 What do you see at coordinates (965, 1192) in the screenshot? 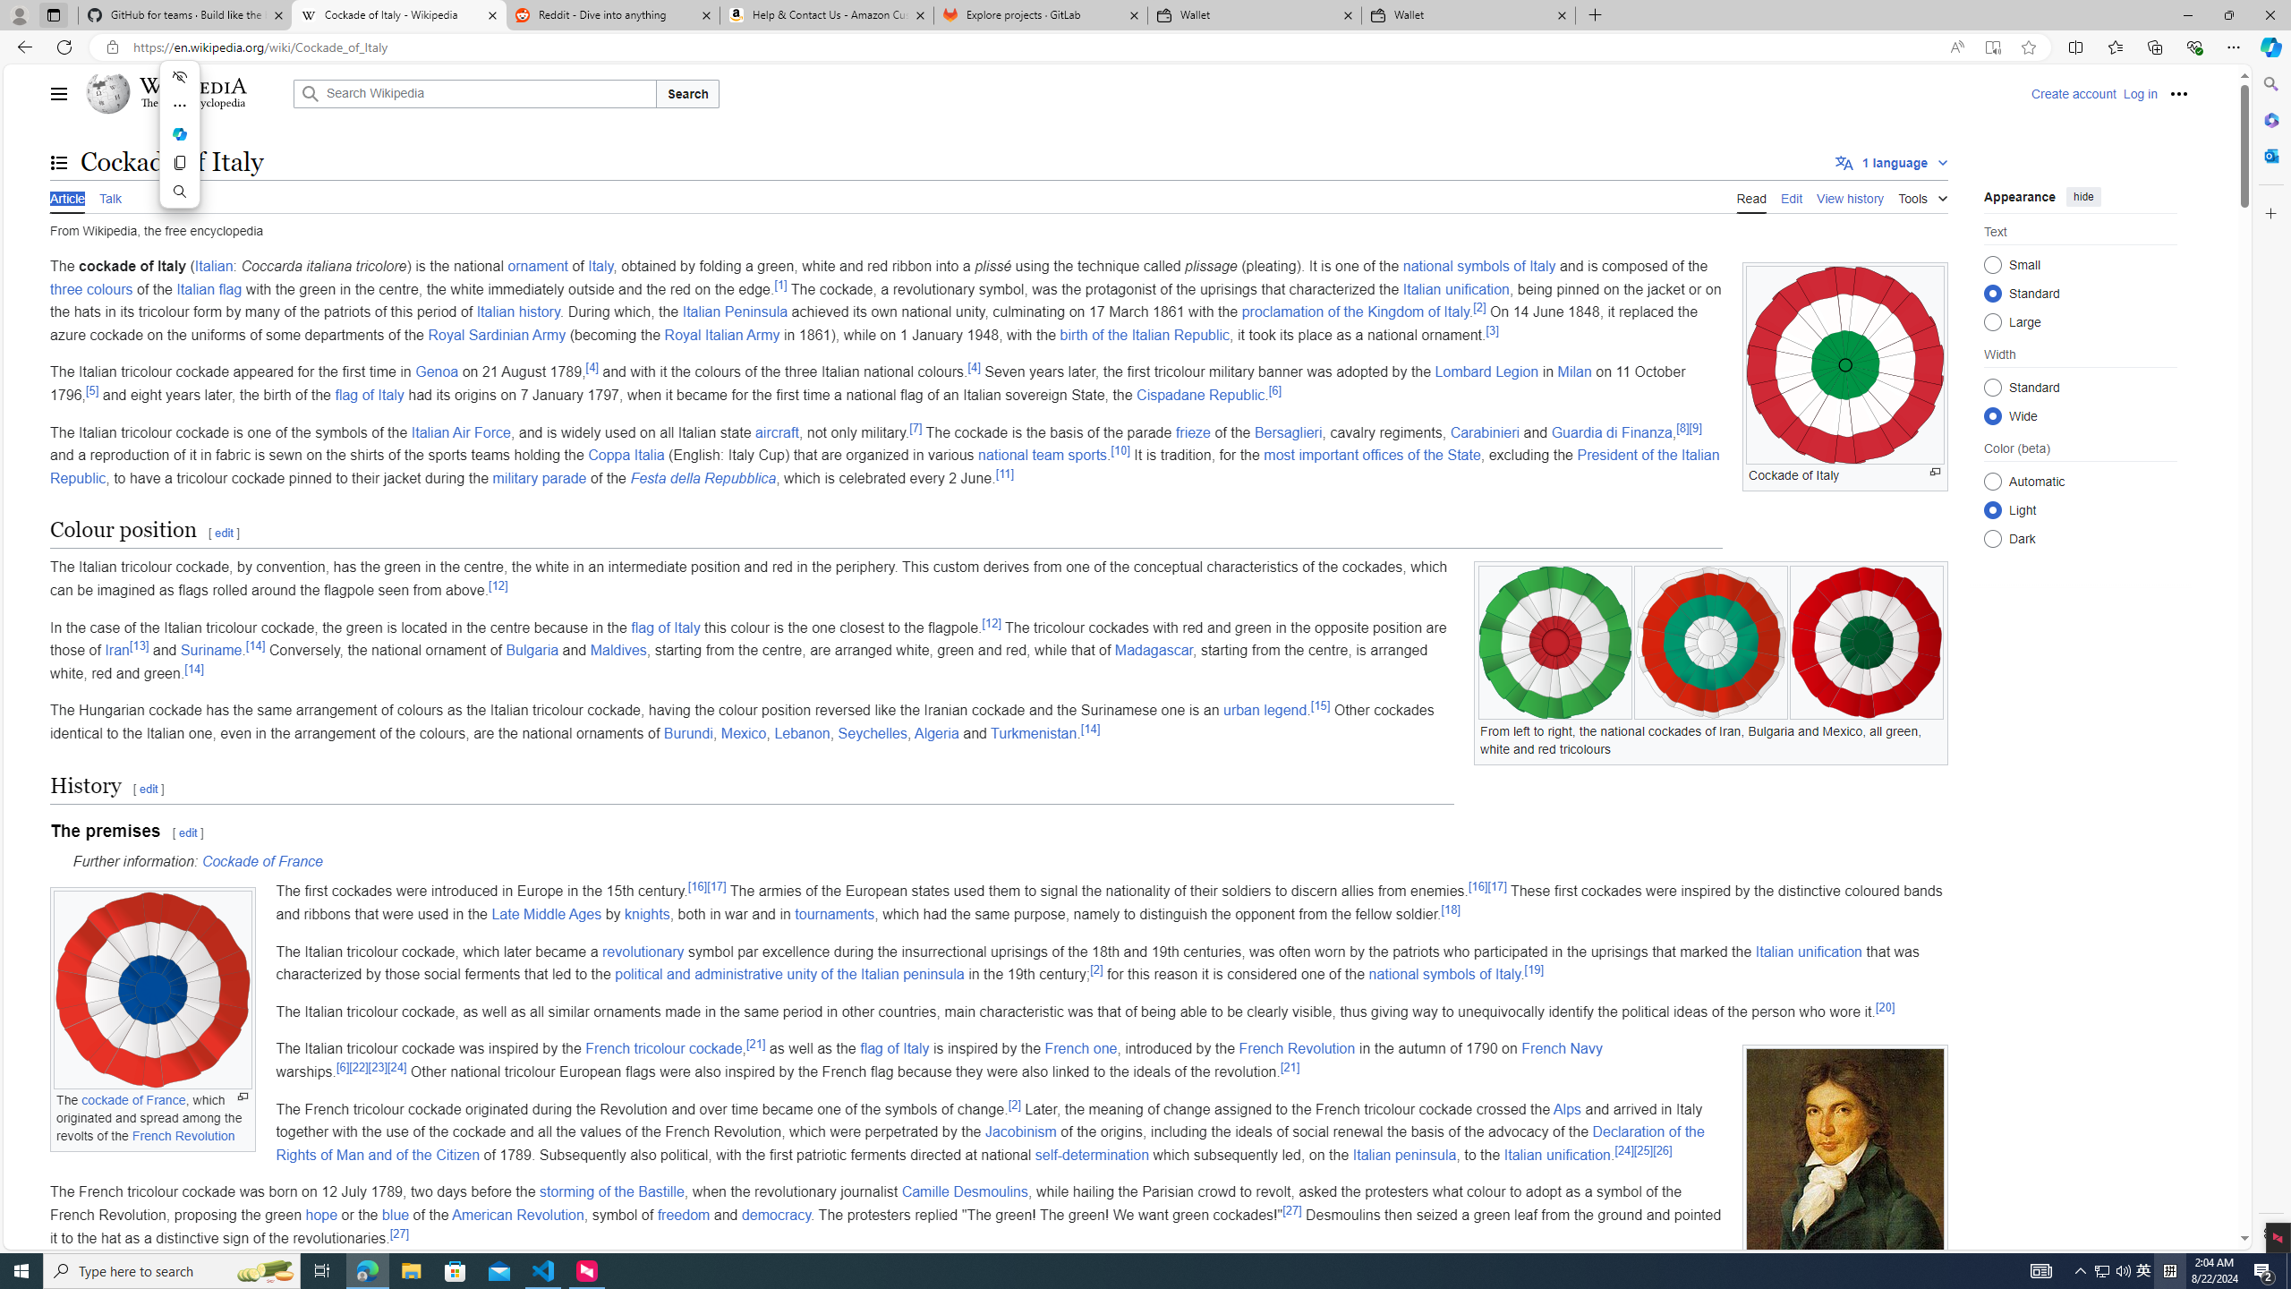
I see `Camille Desmoulins` at bounding box center [965, 1192].